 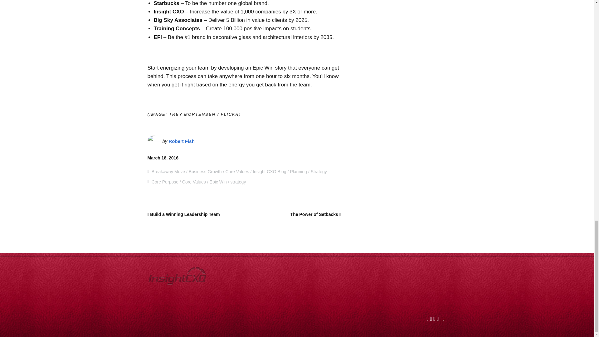 What do you see at coordinates (165, 182) in the screenshot?
I see `Core Purpose` at bounding box center [165, 182].